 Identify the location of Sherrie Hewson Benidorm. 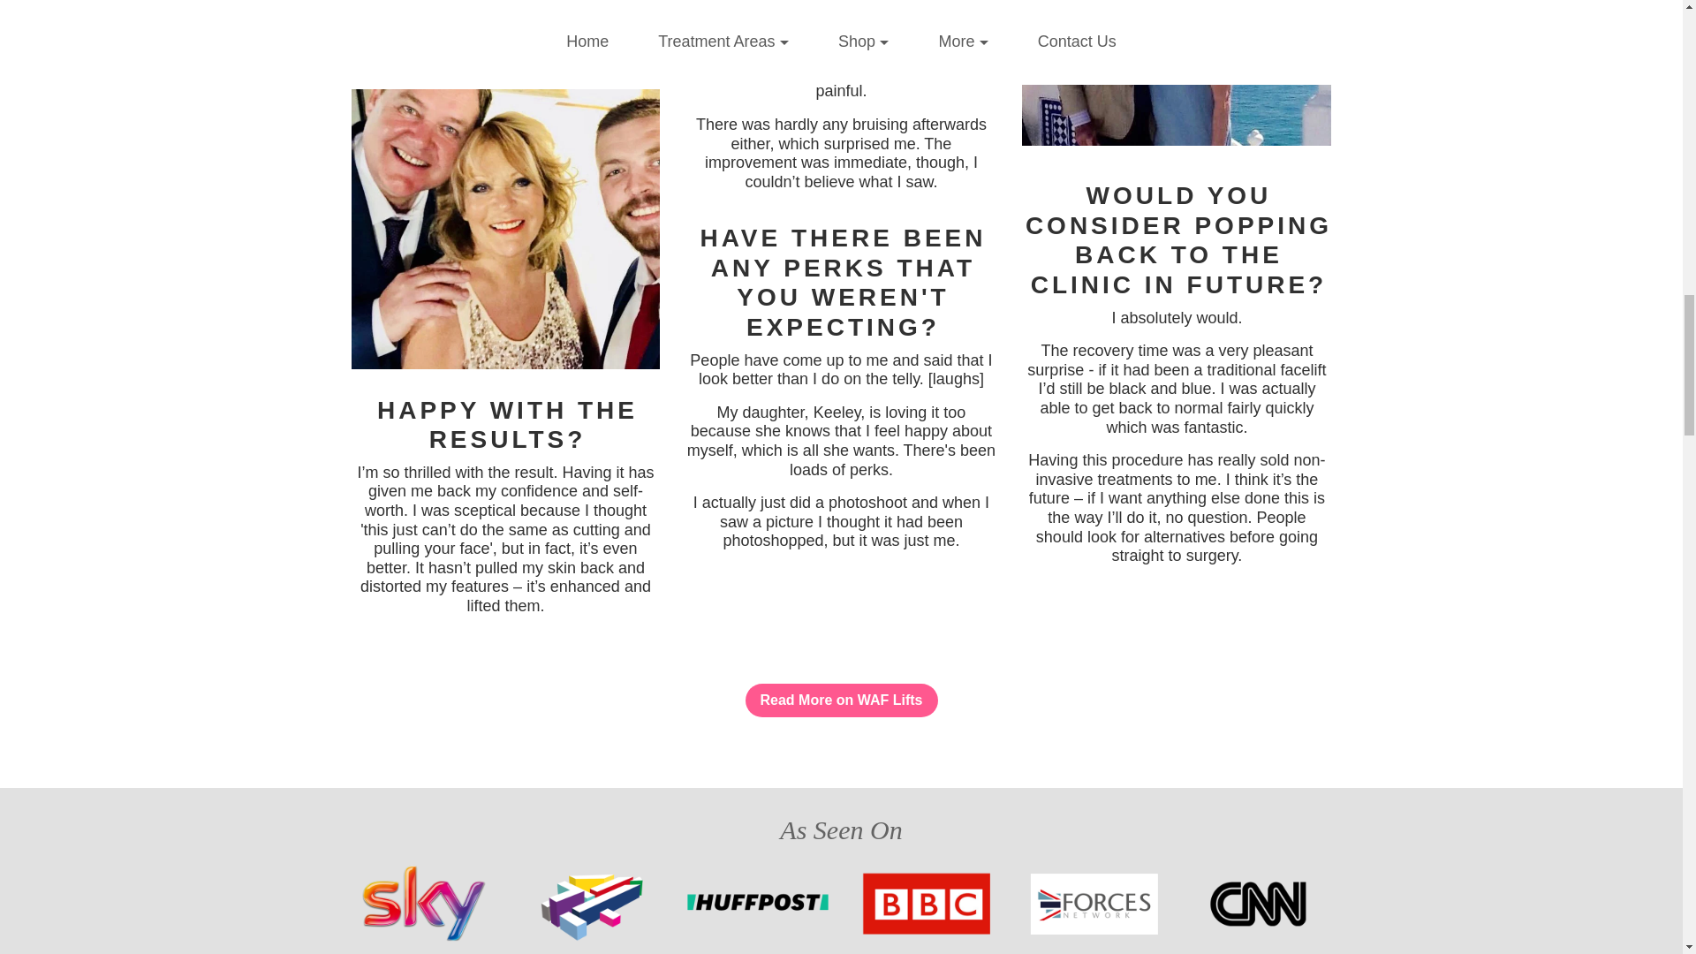
(1177, 73).